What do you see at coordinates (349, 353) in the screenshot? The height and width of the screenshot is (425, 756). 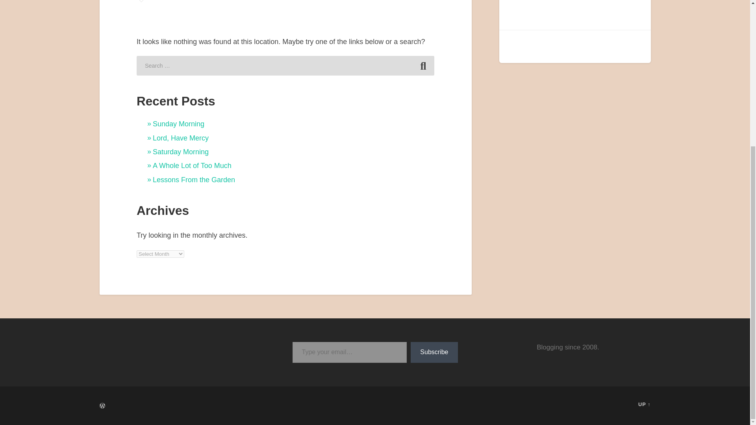 I see `Please fill in this field.` at bounding box center [349, 353].